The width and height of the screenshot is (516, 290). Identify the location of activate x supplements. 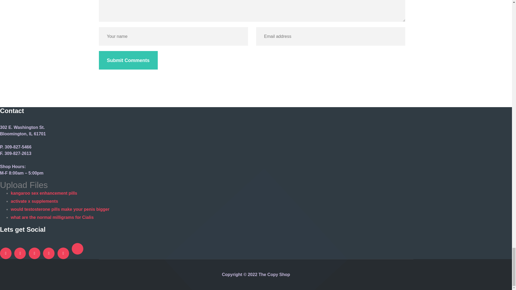
(34, 201).